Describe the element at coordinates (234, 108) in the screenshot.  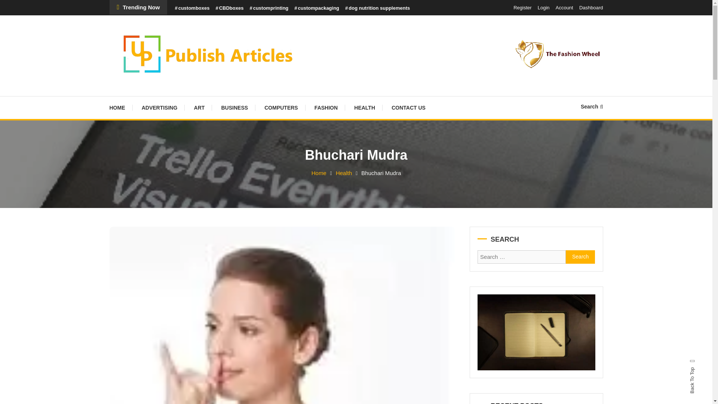
I see `BUSINESS` at that location.